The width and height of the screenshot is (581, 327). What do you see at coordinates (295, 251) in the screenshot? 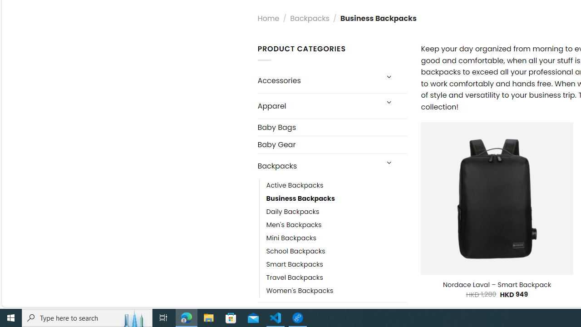
I see `School Backpacks` at bounding box center [295, 251].